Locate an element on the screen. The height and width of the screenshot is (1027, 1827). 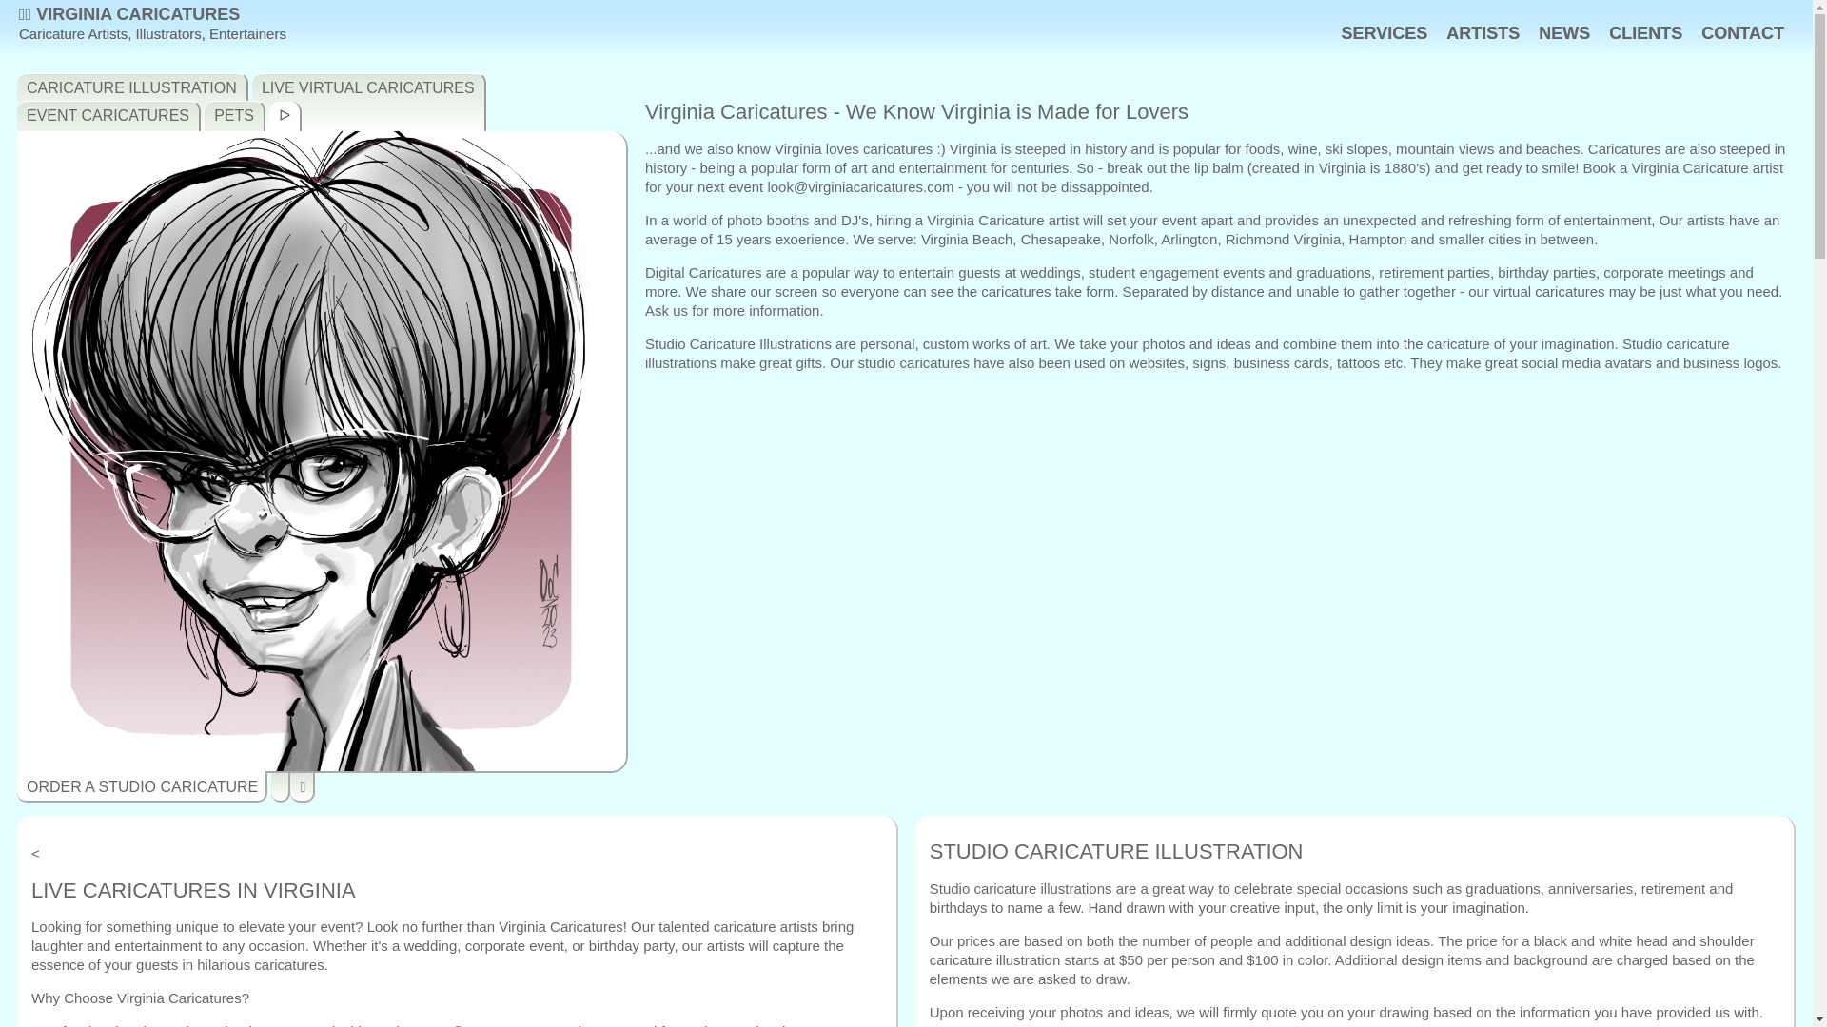
LIVE VIRTUAL CARICATURES is located at coordinates (368, 103).